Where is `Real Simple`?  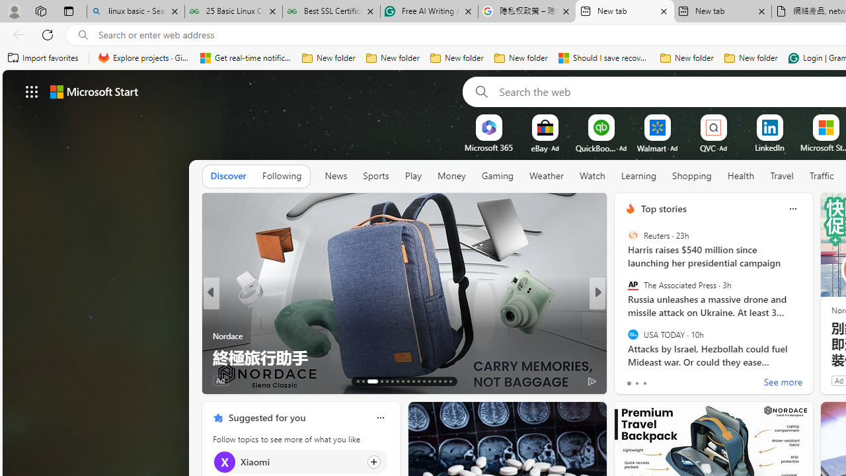
Real Simple is located at coordinates (624, 336).